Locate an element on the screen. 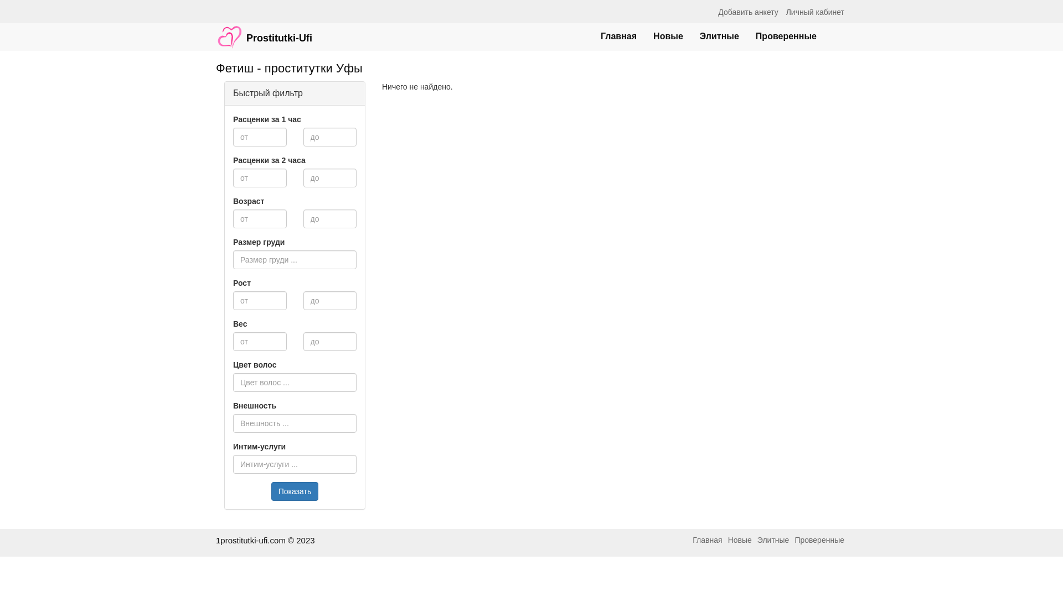 This screenshot has height=597, width=1063. Prostitutki-Ufi is located at coordinates (264, 32).